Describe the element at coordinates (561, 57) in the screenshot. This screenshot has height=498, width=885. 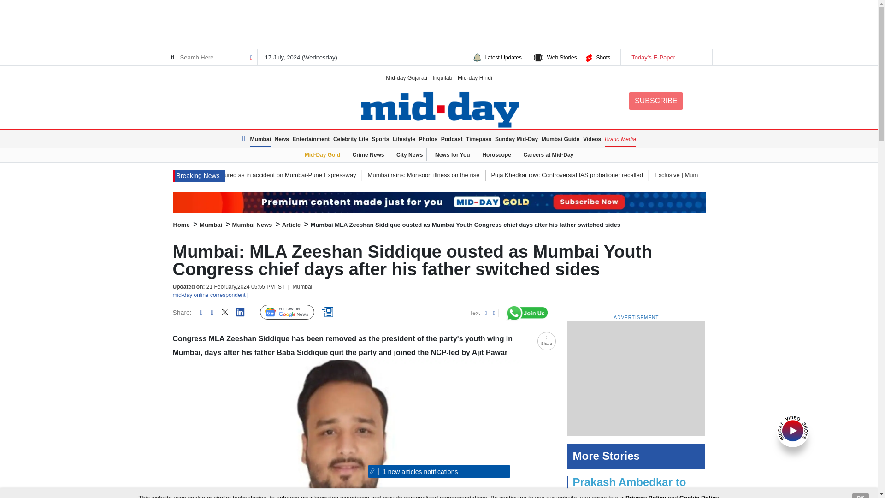
I see `Web Stories` at that location.